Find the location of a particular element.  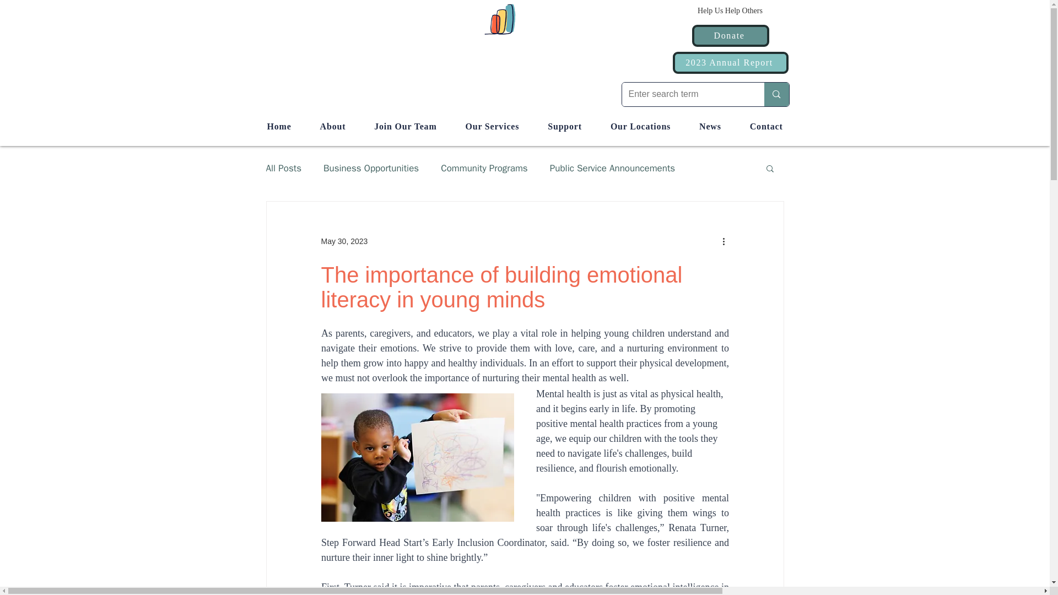

About is located at coordinates (333, 127).